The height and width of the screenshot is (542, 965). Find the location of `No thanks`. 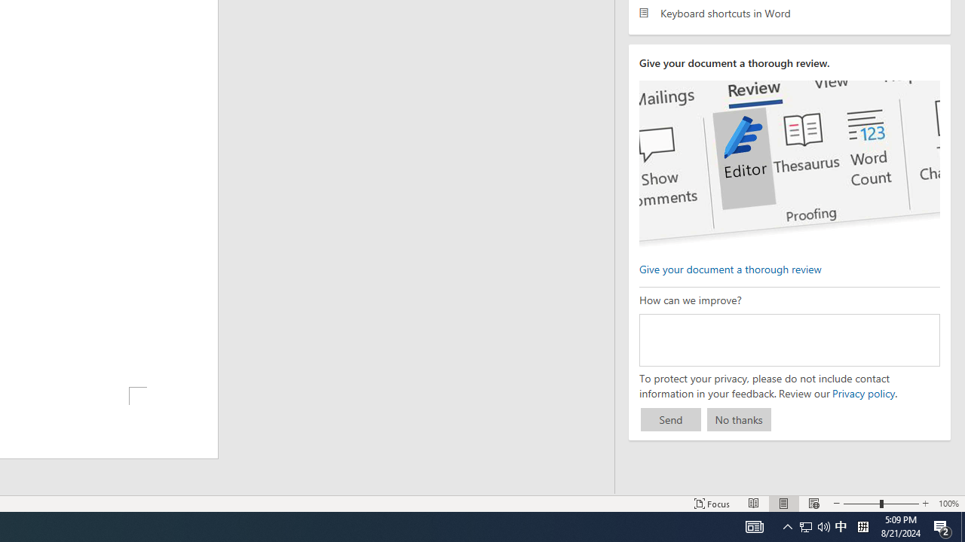

No thanks is located at coordinates (739, 420).